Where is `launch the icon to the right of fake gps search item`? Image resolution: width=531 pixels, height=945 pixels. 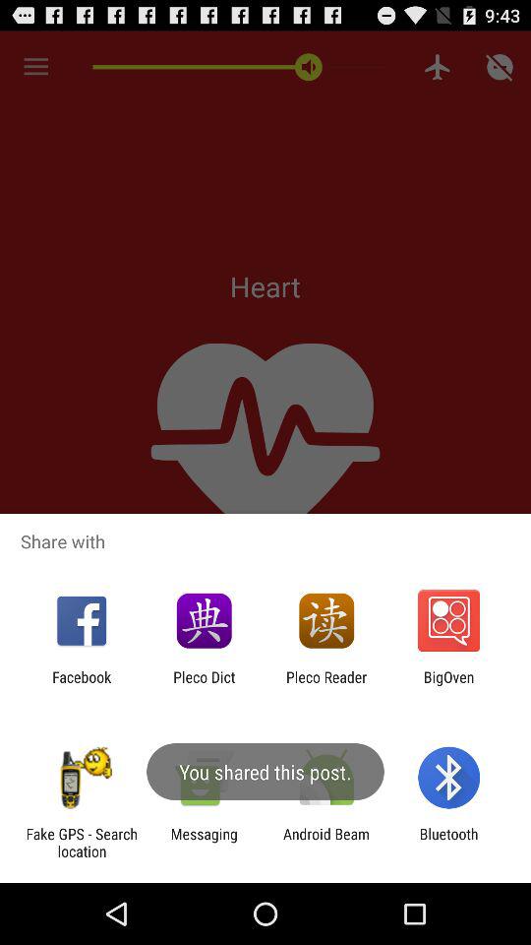 launch the icon to the right of fake gps search item is located at coordinates (204, 843).